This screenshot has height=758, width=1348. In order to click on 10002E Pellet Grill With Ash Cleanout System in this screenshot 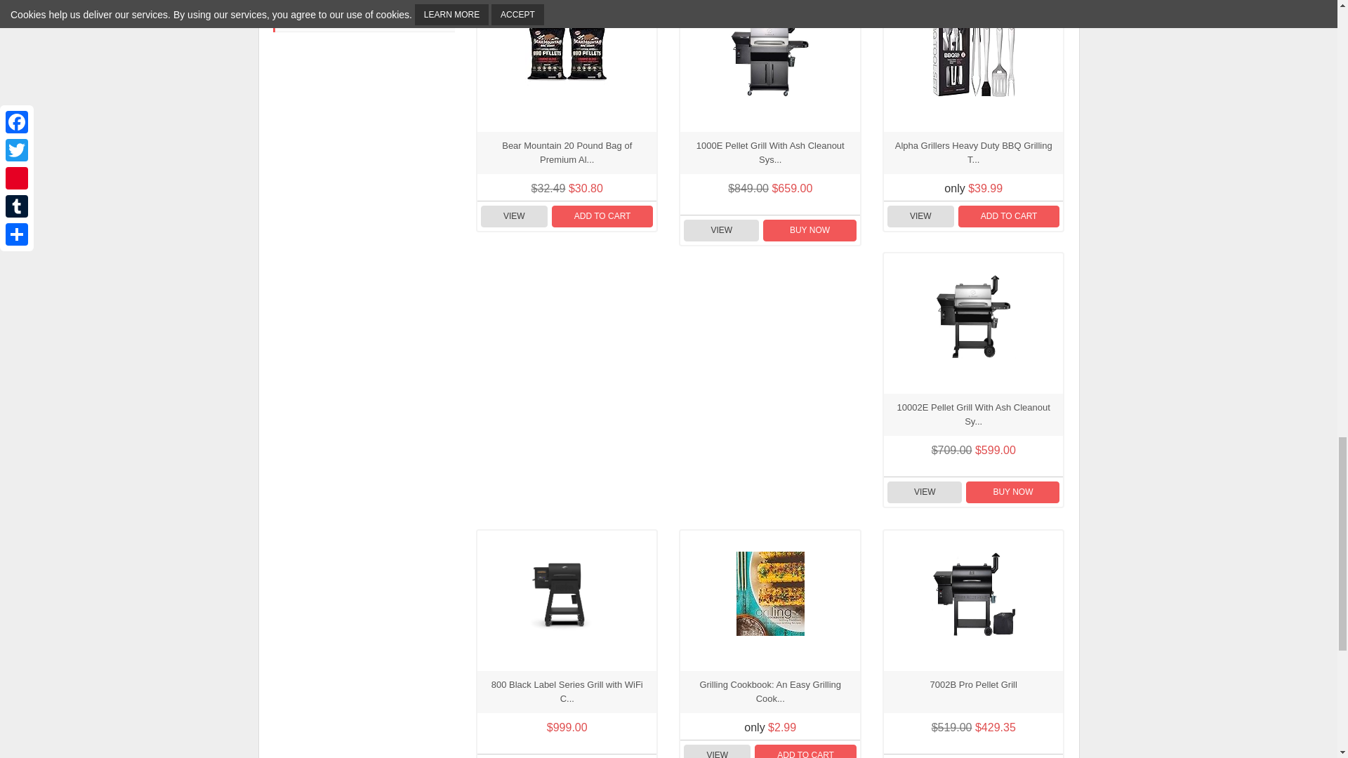, I will do `click(973, 316)`.